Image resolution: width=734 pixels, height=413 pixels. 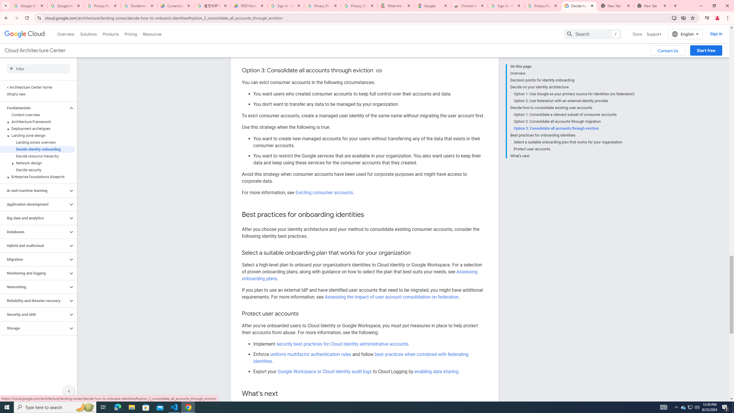 What do you see at coordinates (37, 163) in the screenshot?
I see `Network design` at bounding box center [37, 163].